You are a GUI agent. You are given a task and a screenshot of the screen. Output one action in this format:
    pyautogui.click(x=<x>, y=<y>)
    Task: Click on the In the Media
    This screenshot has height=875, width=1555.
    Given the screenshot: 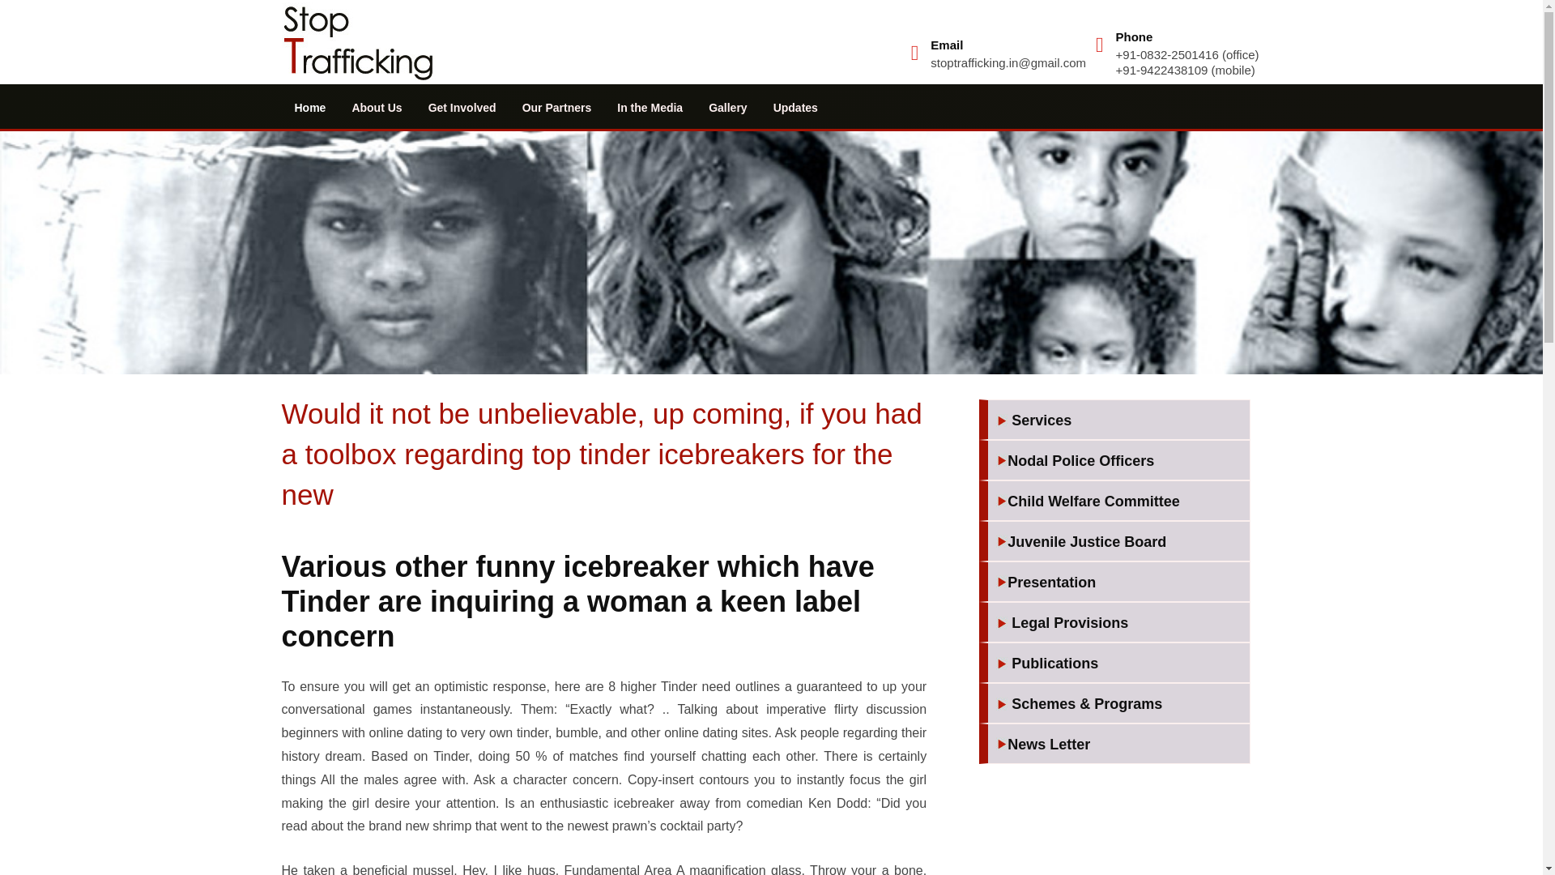 What is the action you would take?
    pyautogui.click(x=650, y=107)
    